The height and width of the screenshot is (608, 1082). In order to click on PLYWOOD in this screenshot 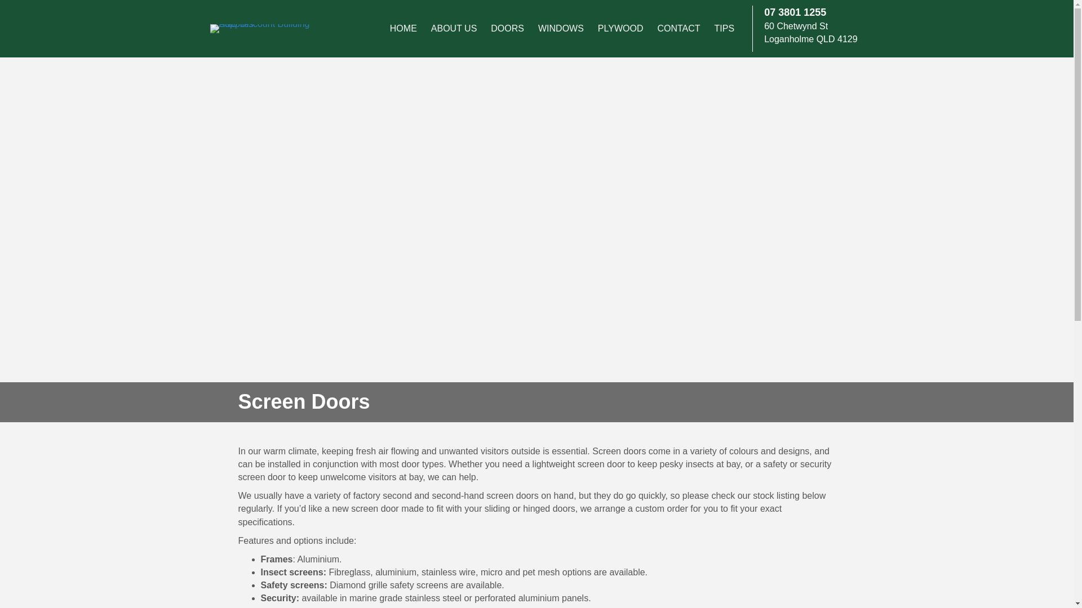, I will do `click(620, 29)`.